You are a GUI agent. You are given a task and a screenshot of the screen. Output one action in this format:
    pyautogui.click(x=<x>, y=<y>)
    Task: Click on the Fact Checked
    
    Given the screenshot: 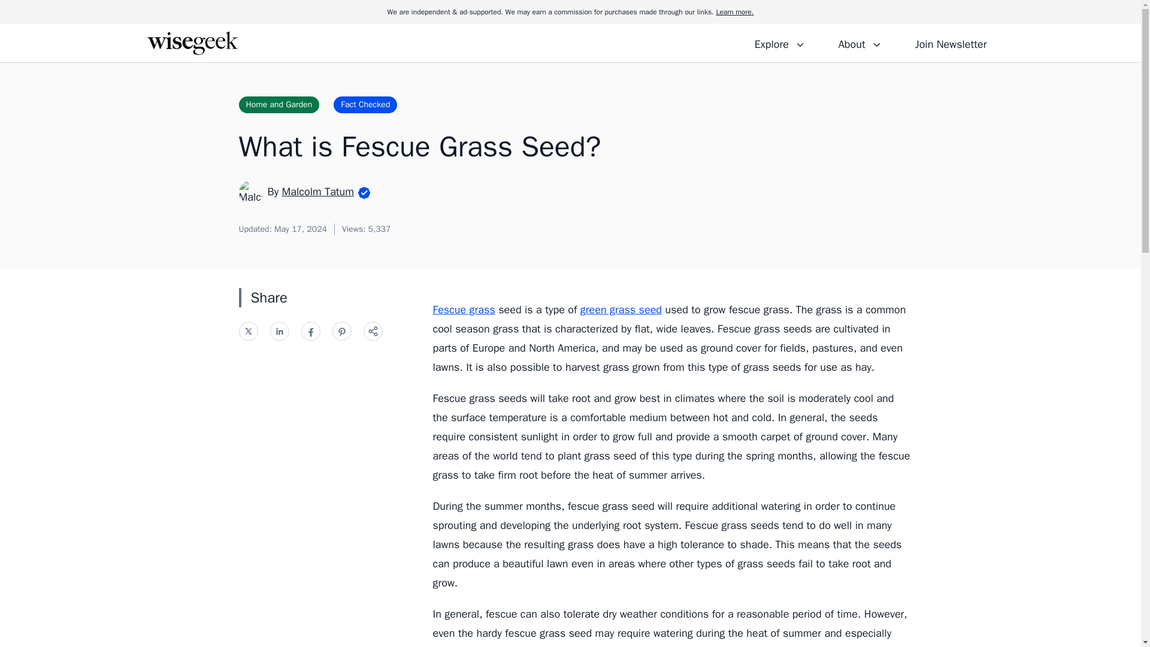 What is the action you would take?
    pyautogui.click(x=365, y=104)
    